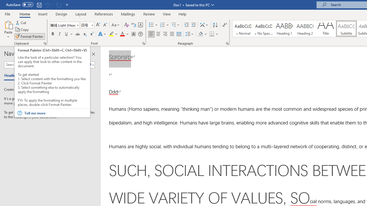  I want to click on Class: NetUIImage, so click(89, 65).